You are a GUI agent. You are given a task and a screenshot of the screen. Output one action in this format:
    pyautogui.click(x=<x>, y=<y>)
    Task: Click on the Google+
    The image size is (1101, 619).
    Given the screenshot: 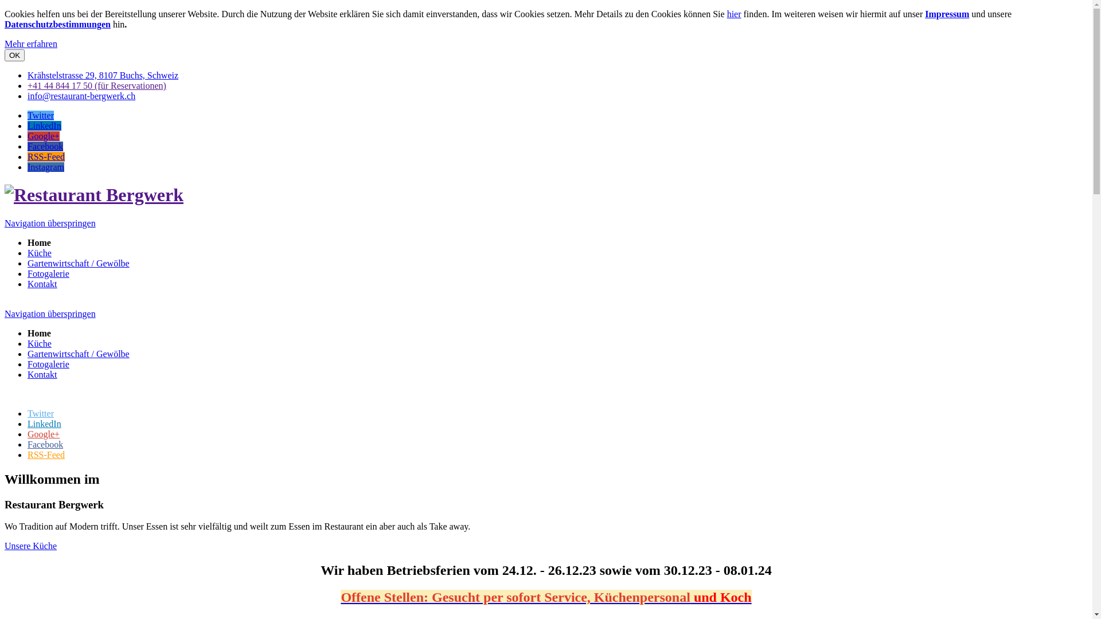 What is the action you would take?
    pyautogui.click(x=44, y=434)
    